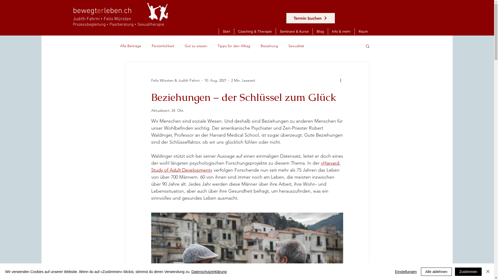 The image size is (498, 280). Describe the element at coordinates (255, 32) in the screenshot. I see `Coaching & Therapie` at that location.